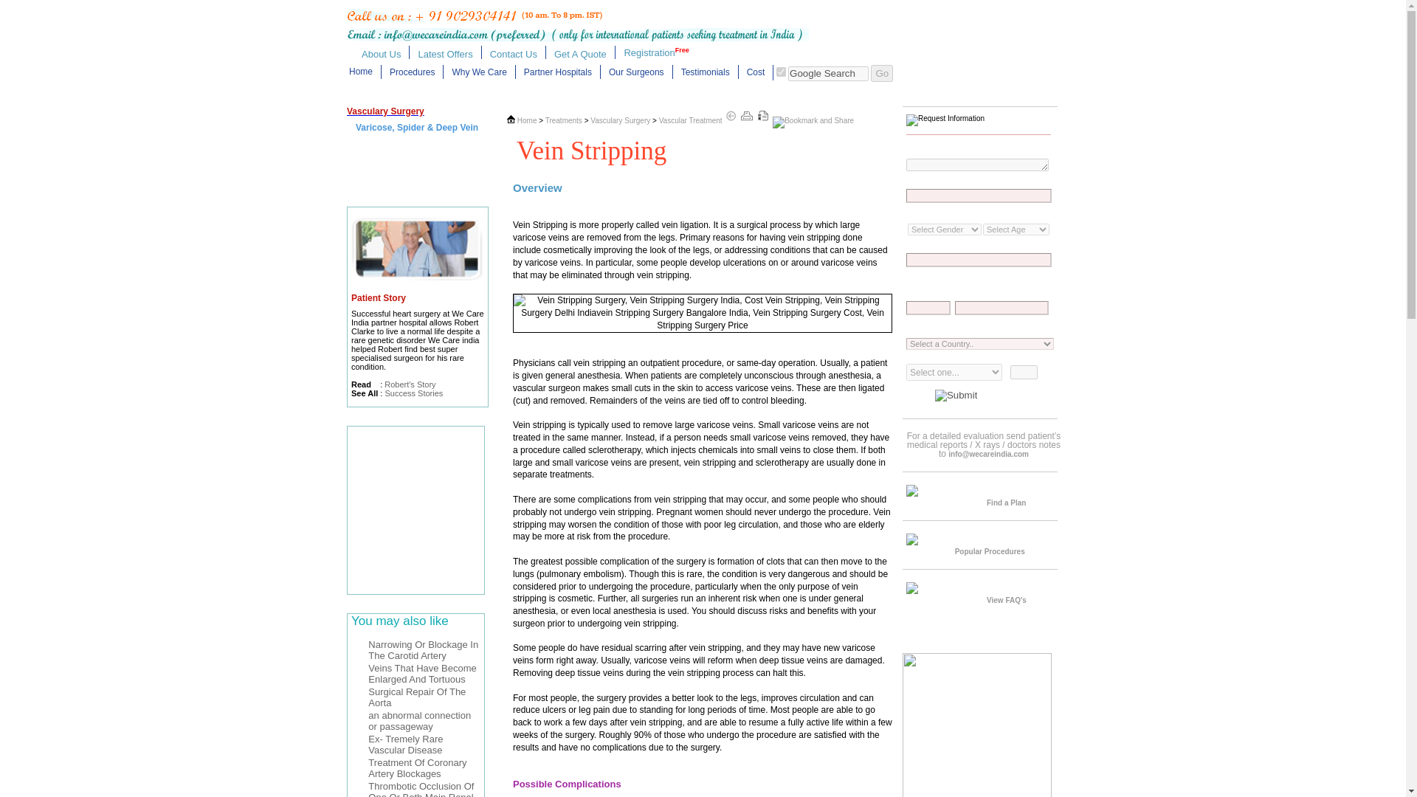 This screenshot has height=797, width=1417. I want to click on Narrowing Or Blockage In The Carotid Artery, so click(424, 650).